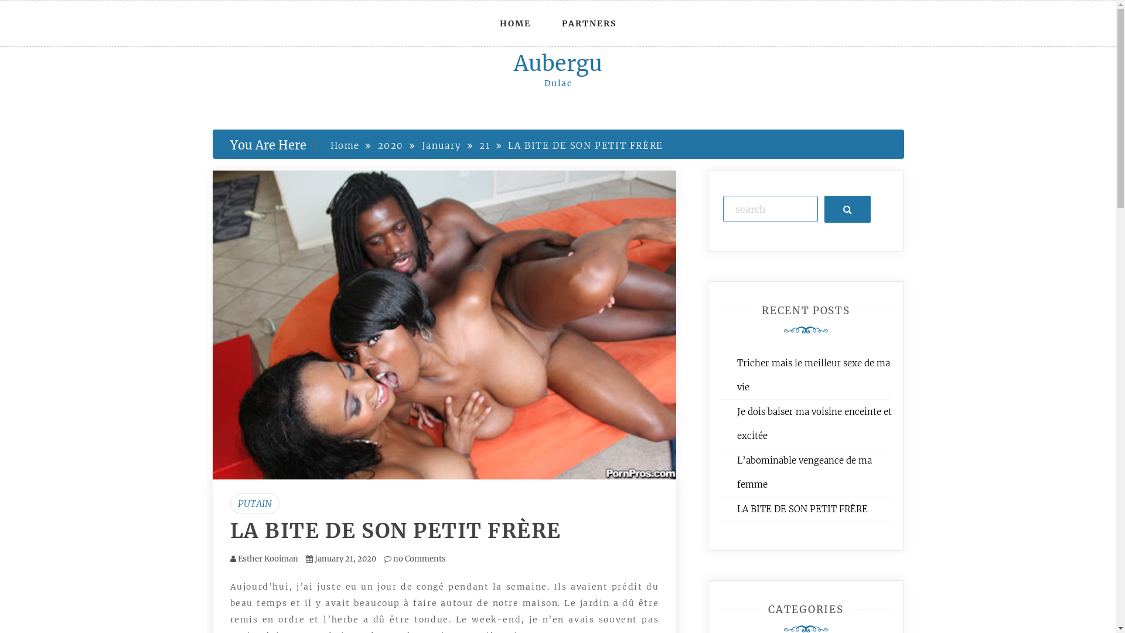  I want to click on Aubergu, so click(558, 63).